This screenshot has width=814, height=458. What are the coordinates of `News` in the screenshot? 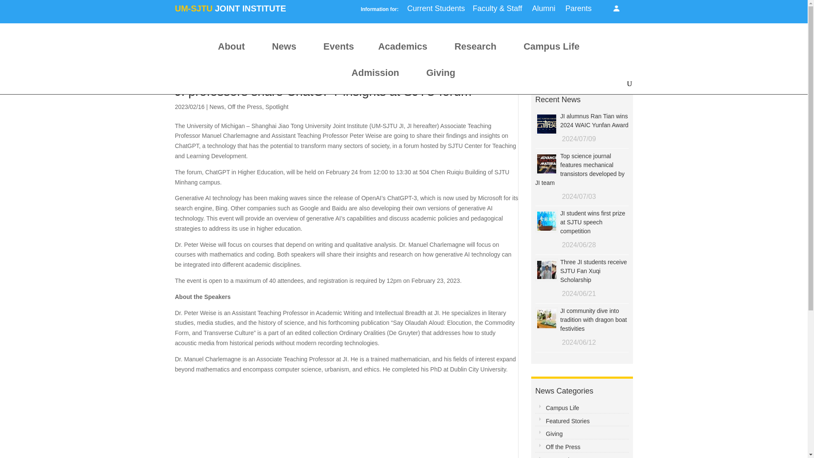 It's located at (285, 50).